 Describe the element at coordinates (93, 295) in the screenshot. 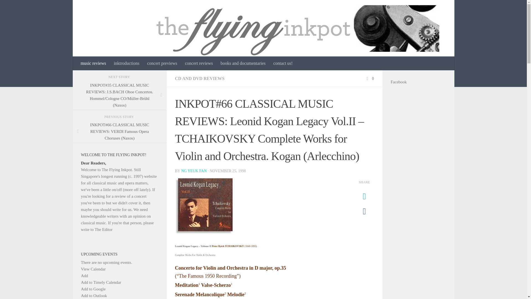

I see `Subscribe to this calendar in MS Outlook` at that location.